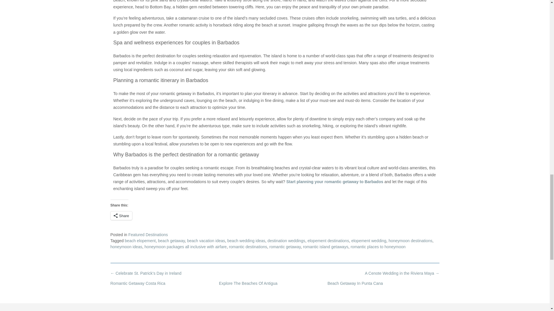 This screenshot has width=554, height=311. Describe the element at coordinates (355, 283) in the screenshot. I see `Beach Getaway In Punta Cana` at that location.